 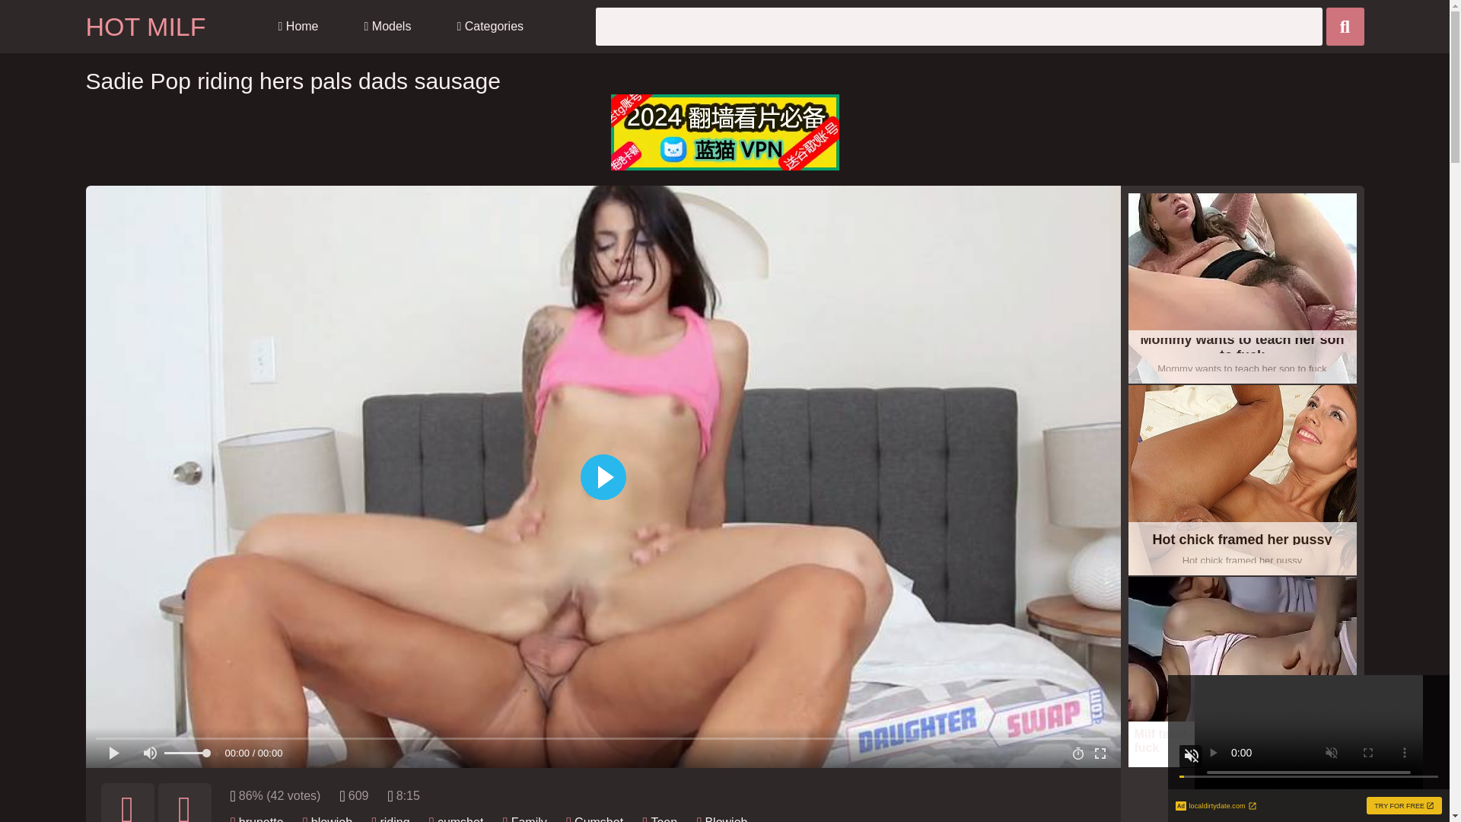 What do you see at coordinates (725, 819) in the screenshot?
I see `Blowjob` at bounding box center [725, 819].